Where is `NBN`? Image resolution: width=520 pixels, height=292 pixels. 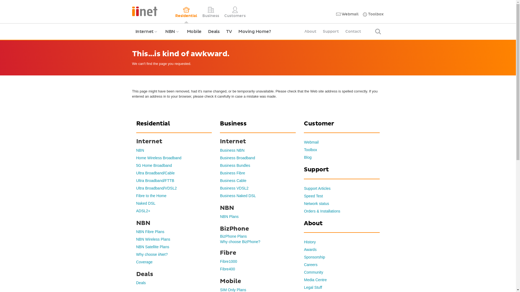
NBN is located at coordinates (140, 150).